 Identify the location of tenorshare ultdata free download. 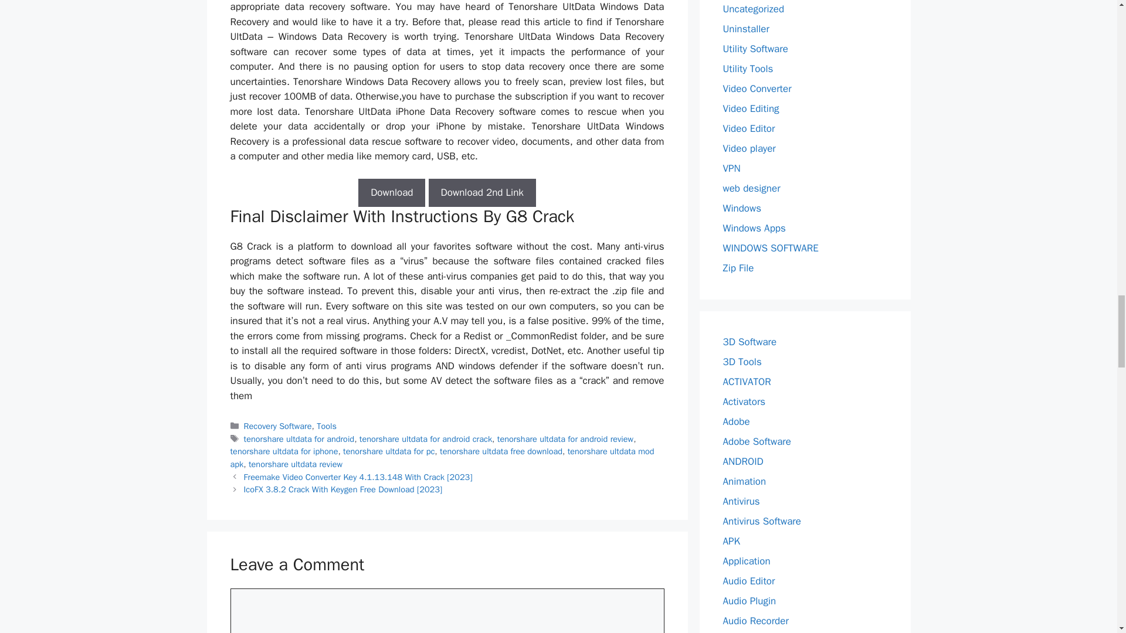
(501, 451).